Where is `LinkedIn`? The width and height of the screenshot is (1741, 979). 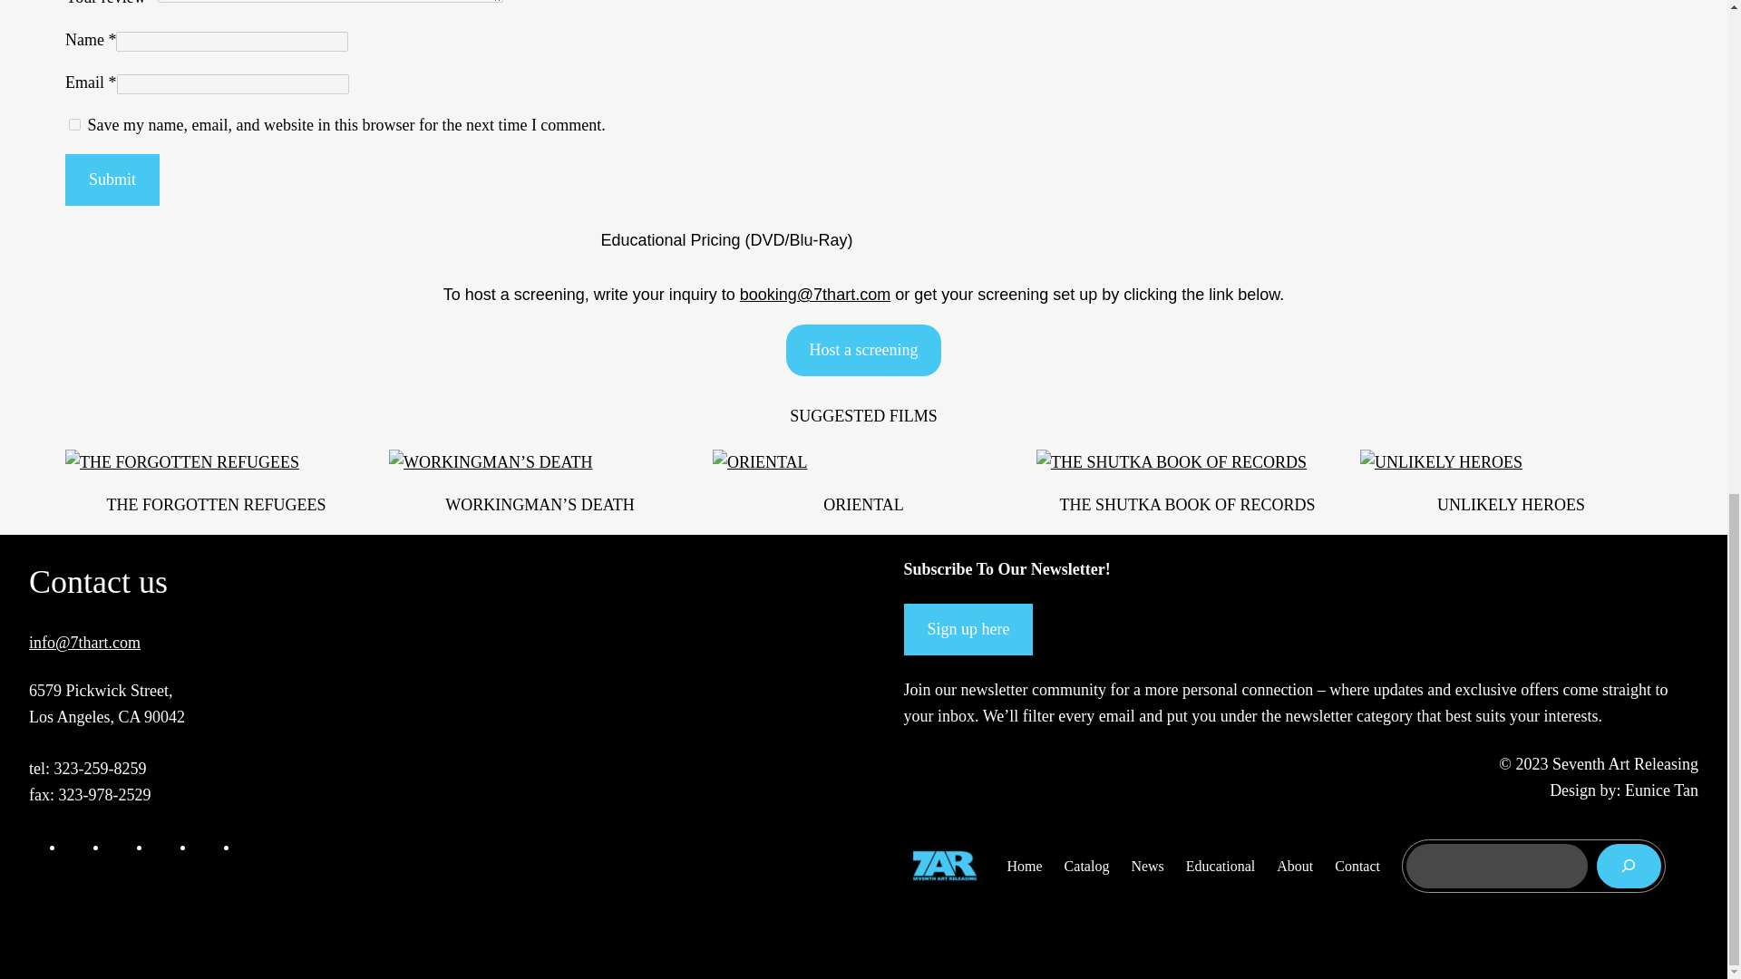
LinkedIn is located at coordinates (163, 847).